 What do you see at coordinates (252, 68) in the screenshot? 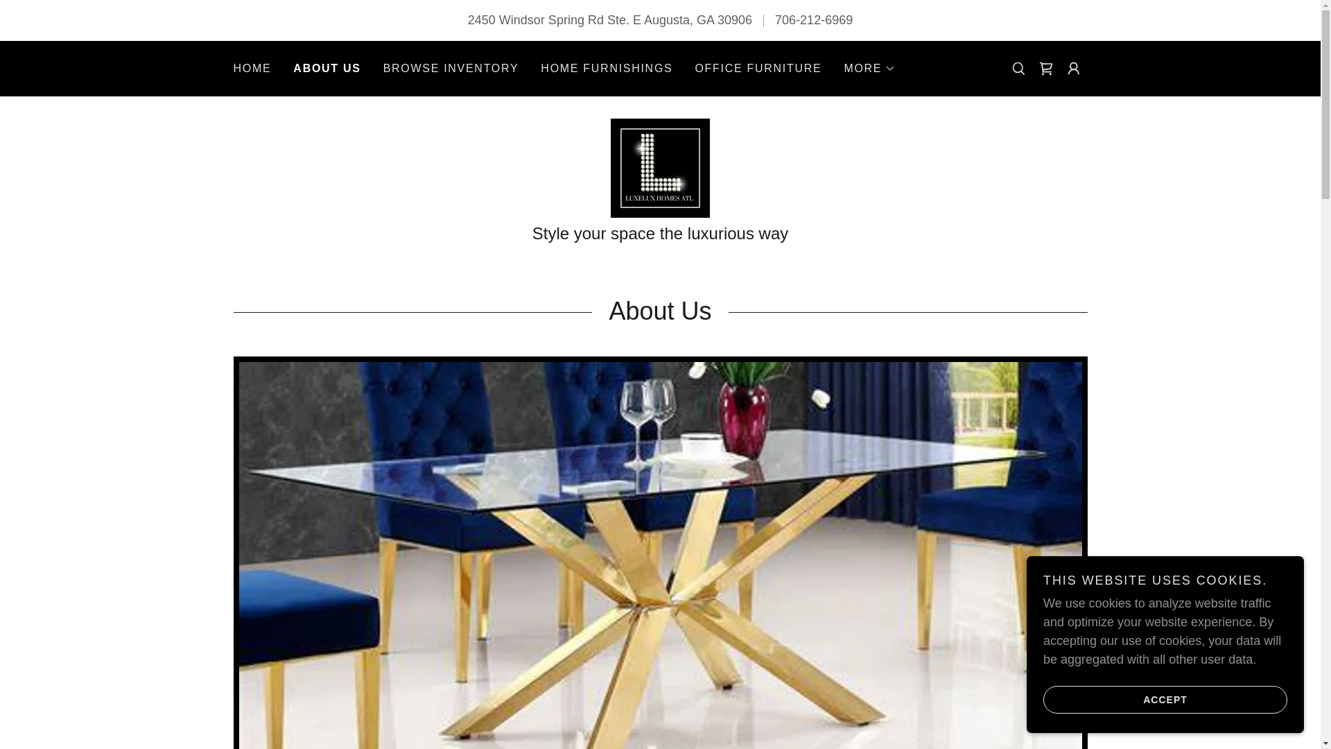
I see `HOME` at bounding box center [252, 68].